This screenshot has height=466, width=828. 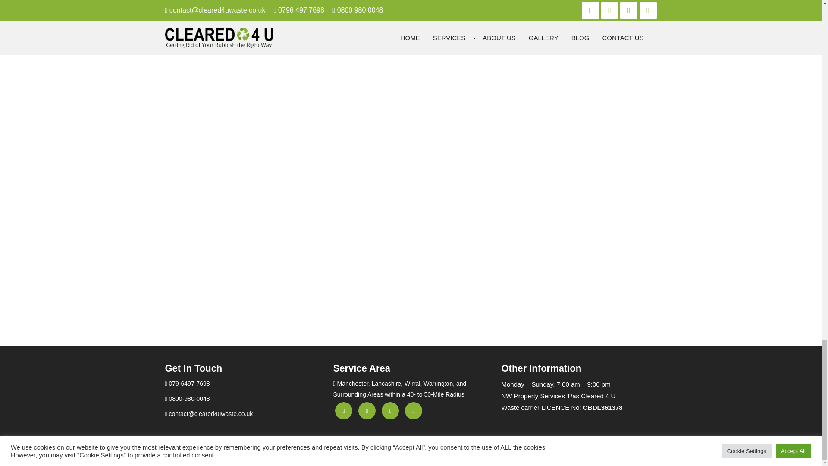 I want to click on 0800-980-0048, so click(x=187, y=399).